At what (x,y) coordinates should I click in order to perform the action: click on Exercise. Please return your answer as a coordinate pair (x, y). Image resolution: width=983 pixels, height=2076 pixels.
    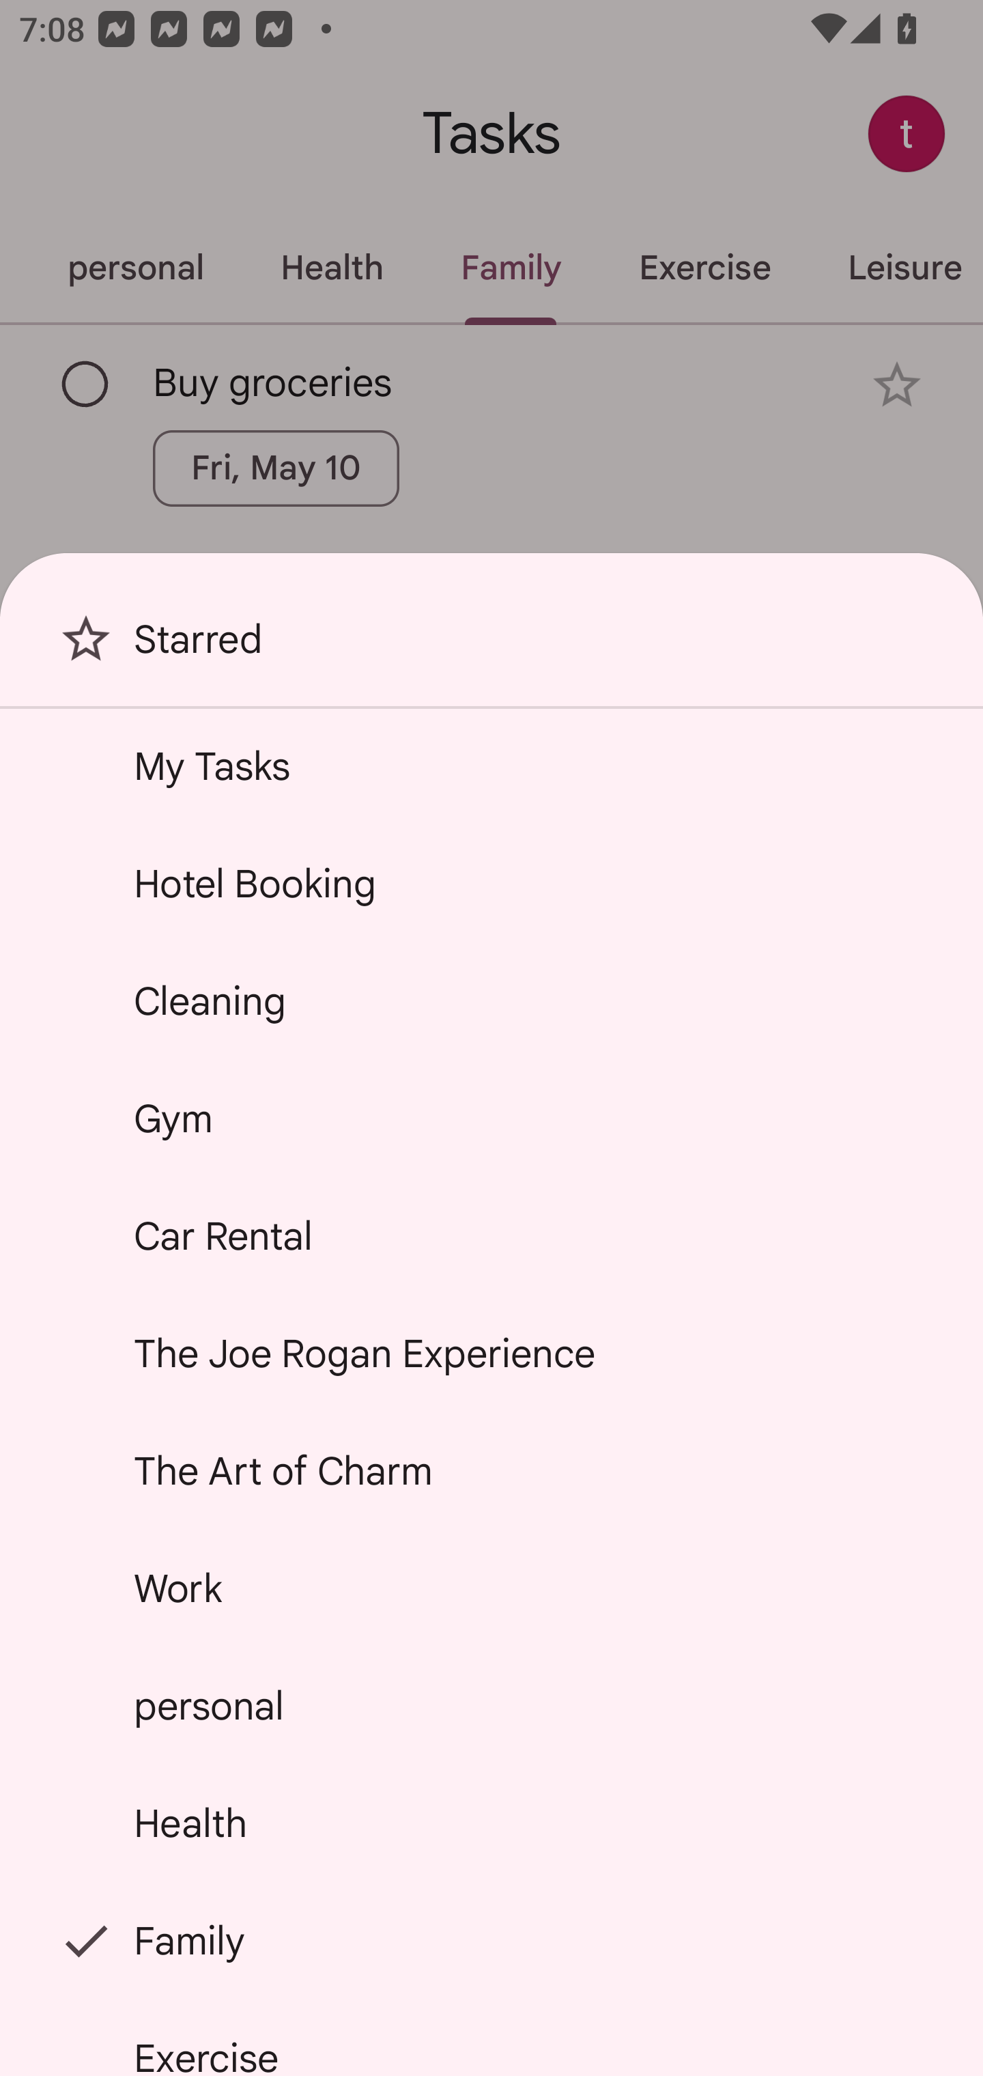
    Looking at the image, I should click on (491, 2038).